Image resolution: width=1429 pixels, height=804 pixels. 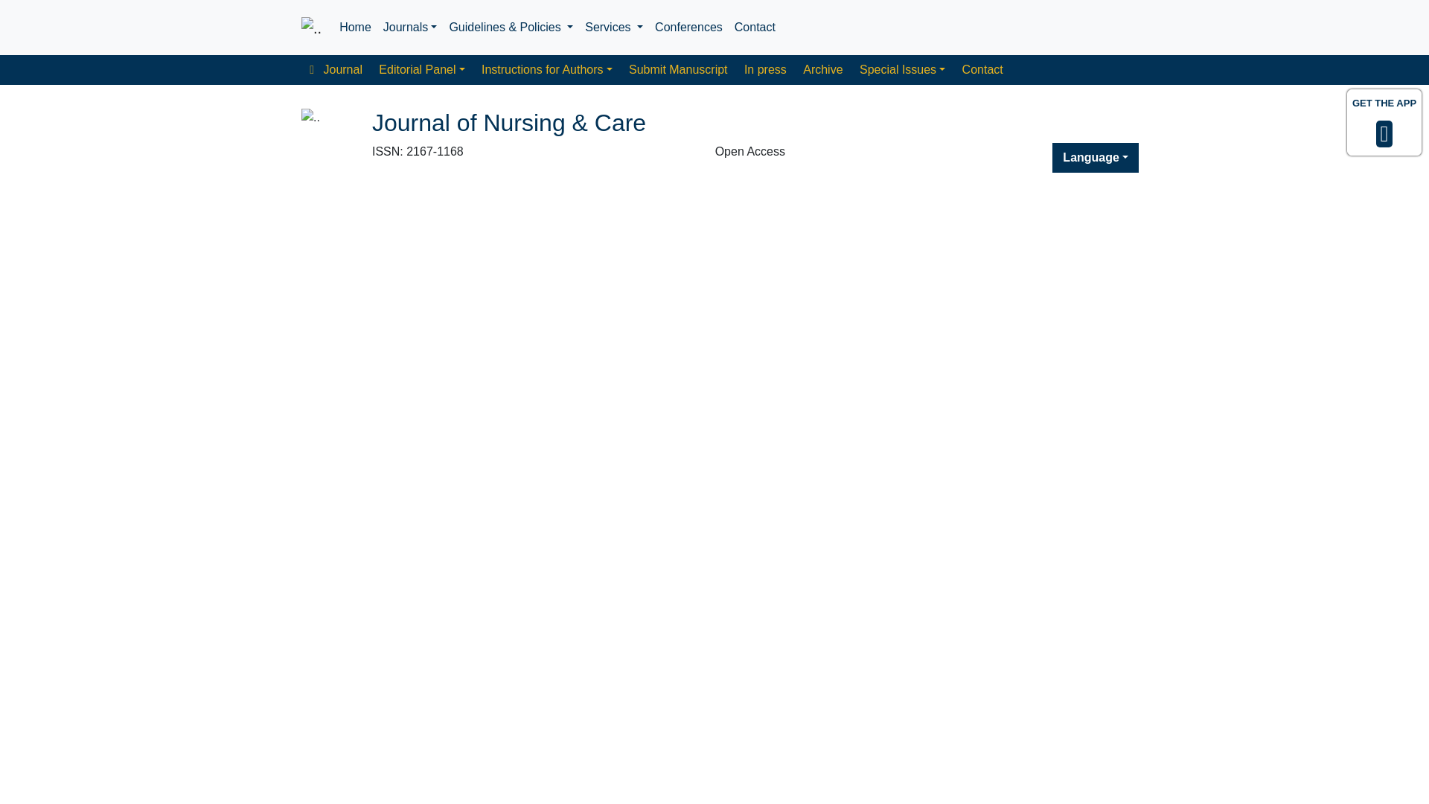 What do you see at coordinates (311, 28) in the screenshot?
I see `Click here` at bounding box center [311, 28].